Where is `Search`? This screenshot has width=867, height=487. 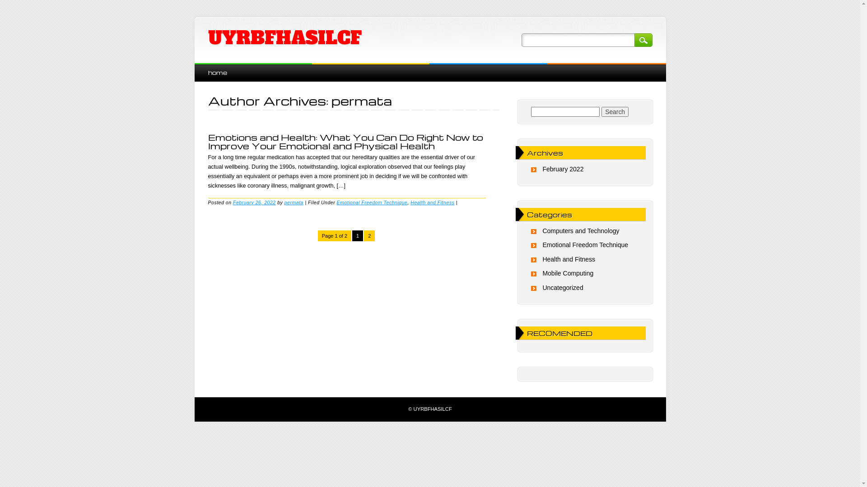
Search is located at coordinates (615, 112).